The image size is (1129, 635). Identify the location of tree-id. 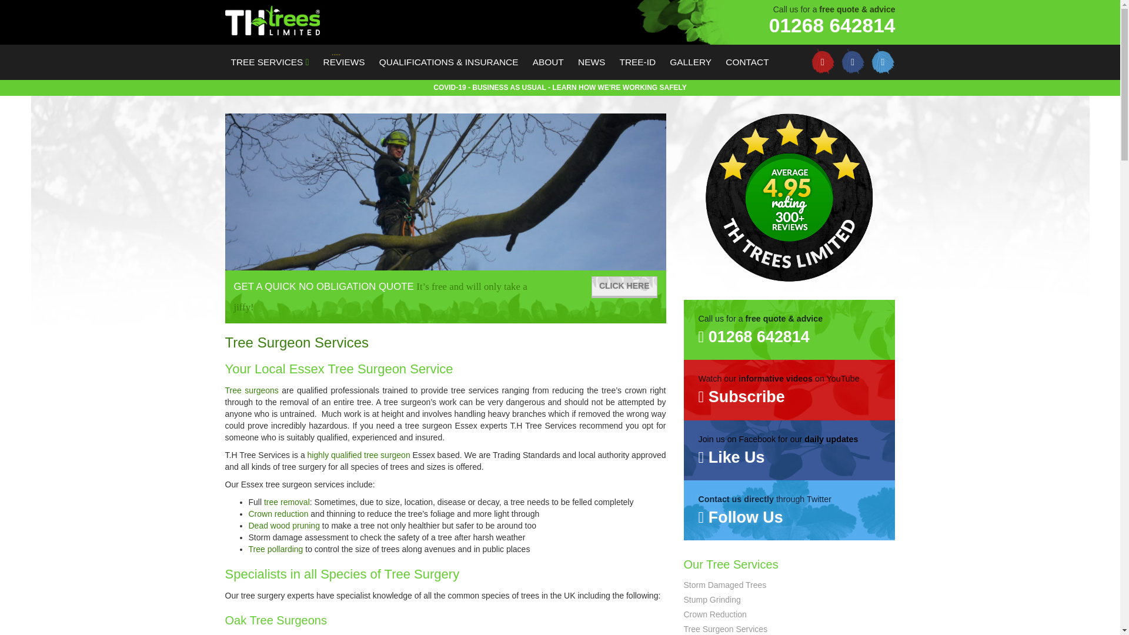
(637, 62).